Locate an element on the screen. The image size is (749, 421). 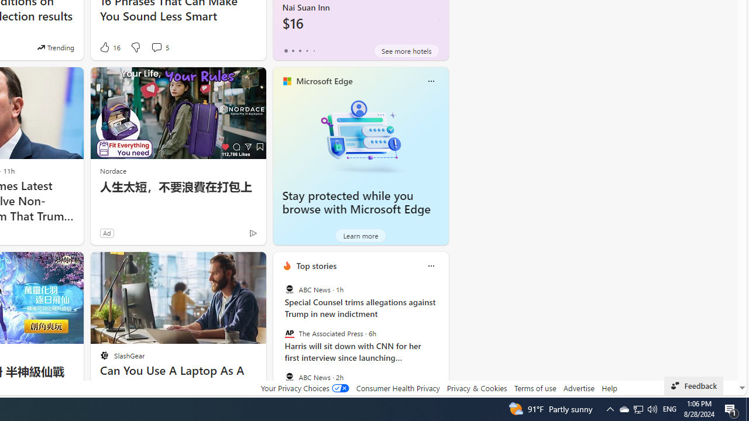
This story is trending is located at coordinates (56, 47).